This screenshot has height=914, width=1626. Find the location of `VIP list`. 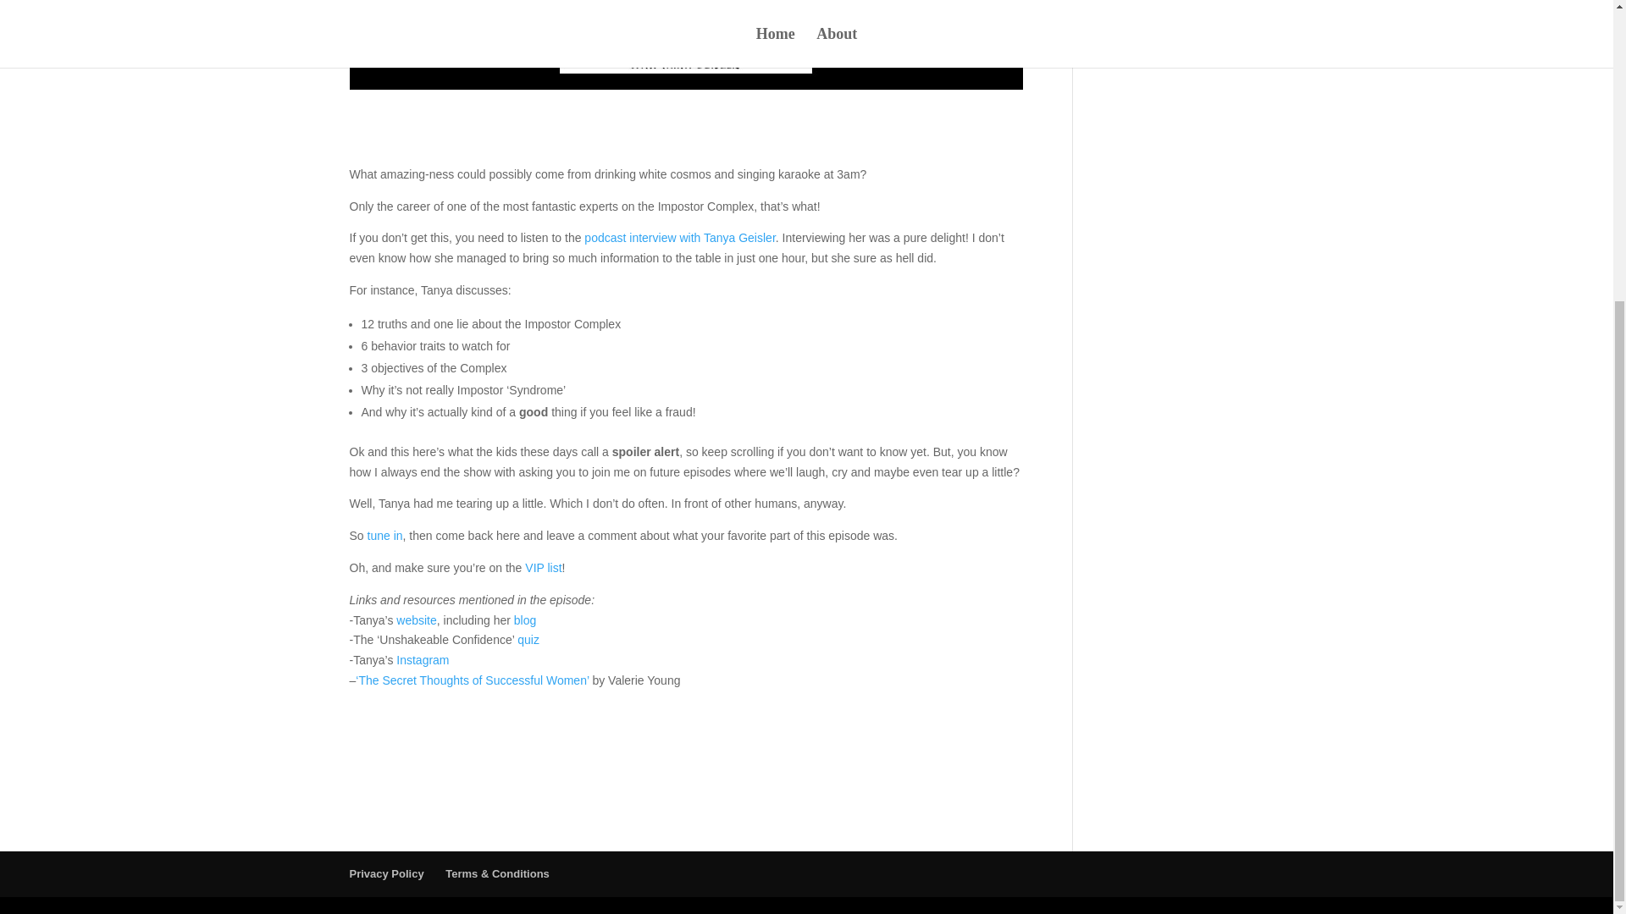

VIP list is located at coordinates (543, 568).